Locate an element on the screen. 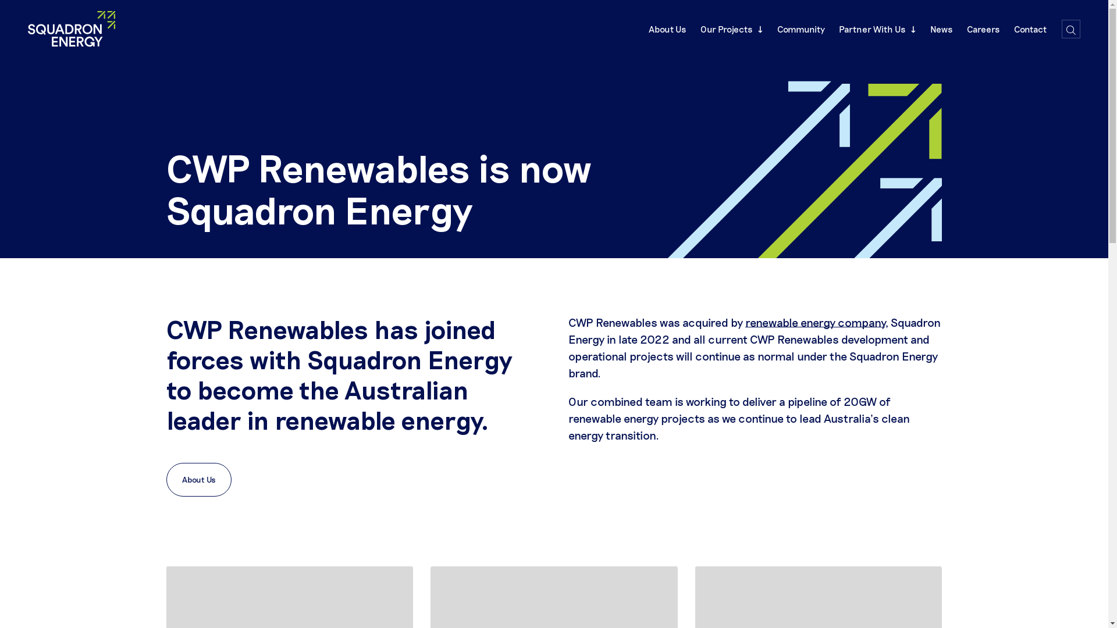  Our Projects is located at coordinates (732, 29).